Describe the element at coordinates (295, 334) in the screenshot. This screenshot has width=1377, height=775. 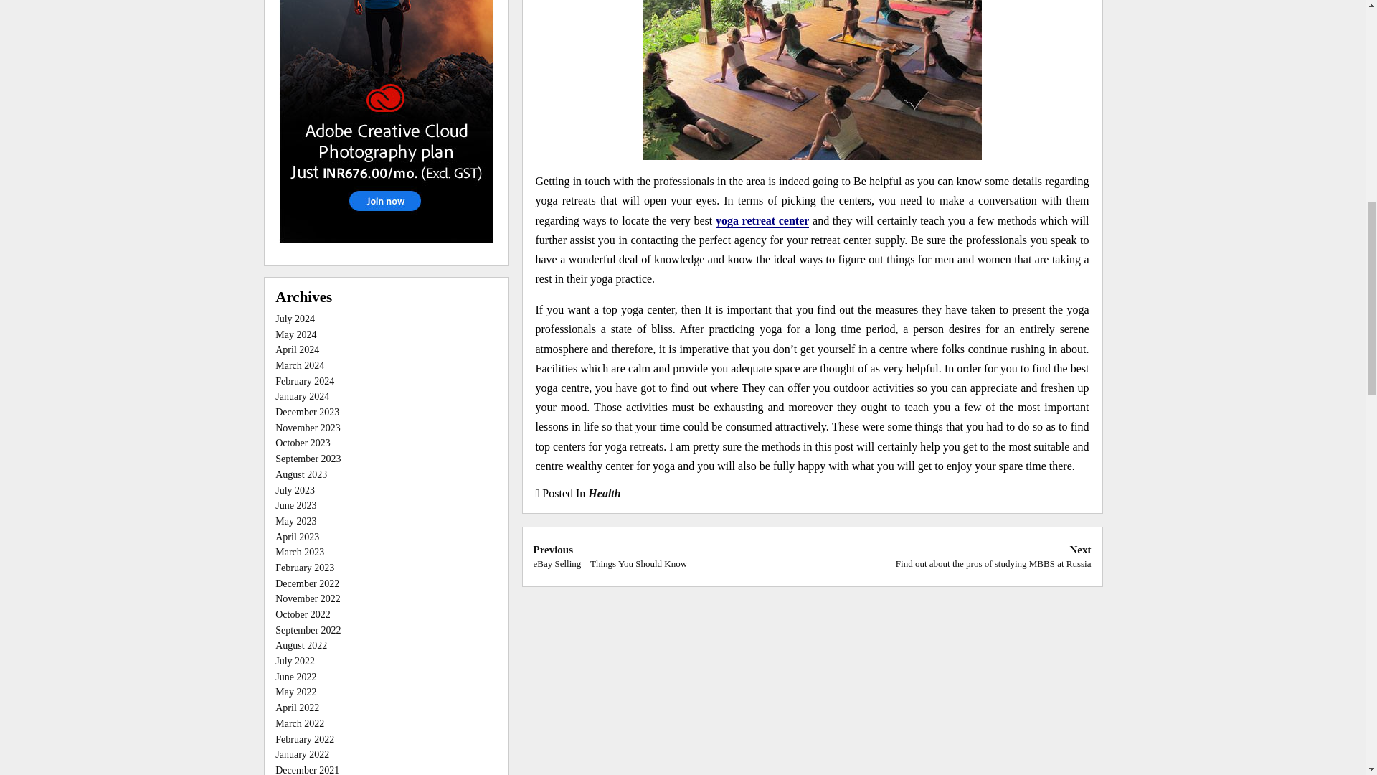
I see `May 2024` at that location.